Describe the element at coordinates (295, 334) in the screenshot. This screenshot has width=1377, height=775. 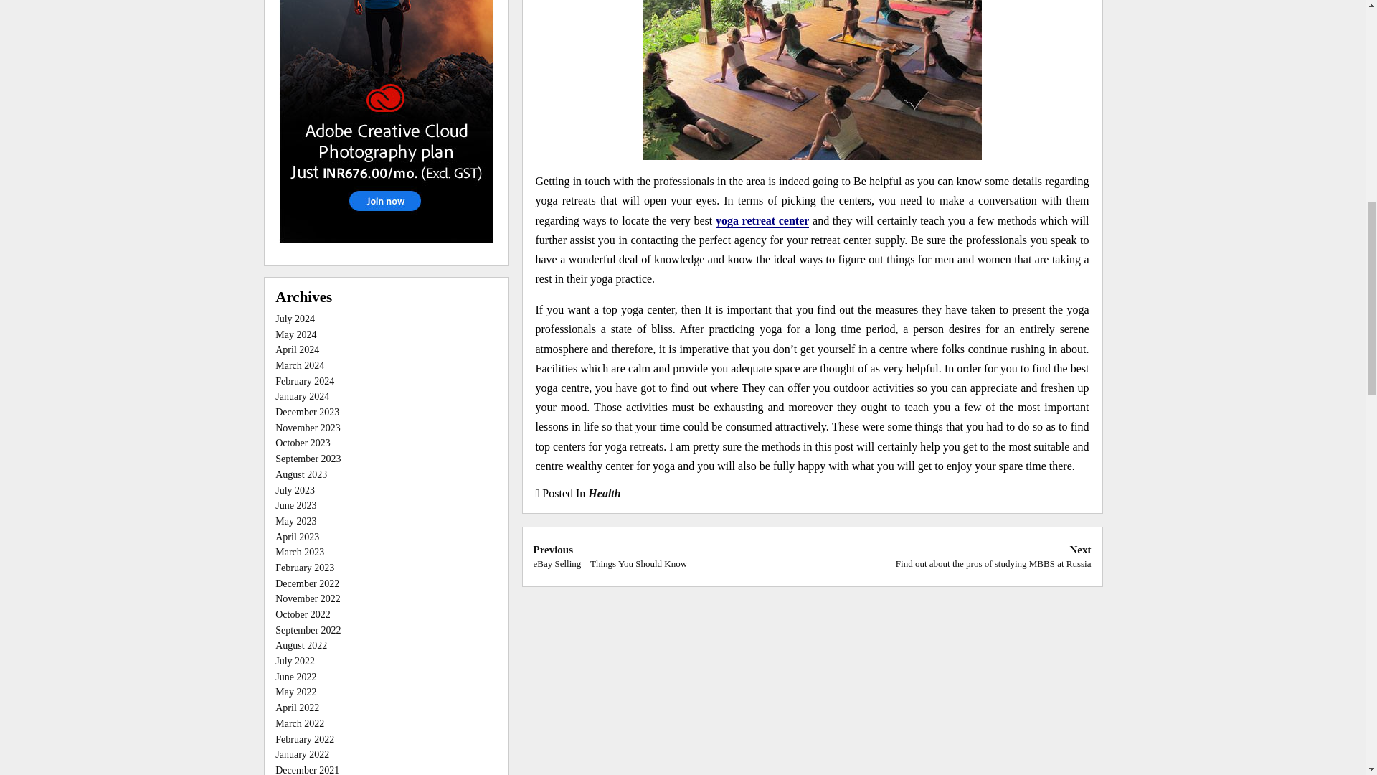
I see `May 2024` at that location.